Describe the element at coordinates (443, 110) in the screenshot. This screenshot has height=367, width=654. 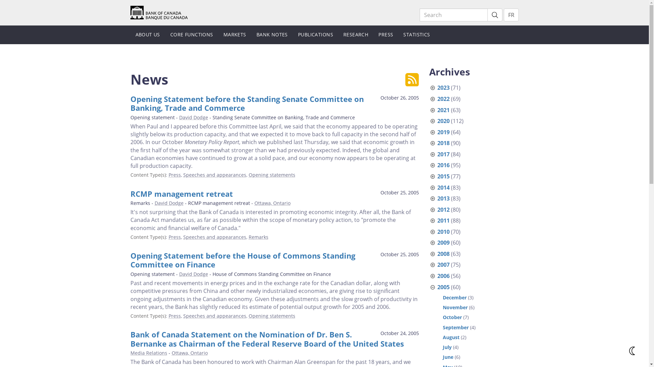
I see `2021` at that location.